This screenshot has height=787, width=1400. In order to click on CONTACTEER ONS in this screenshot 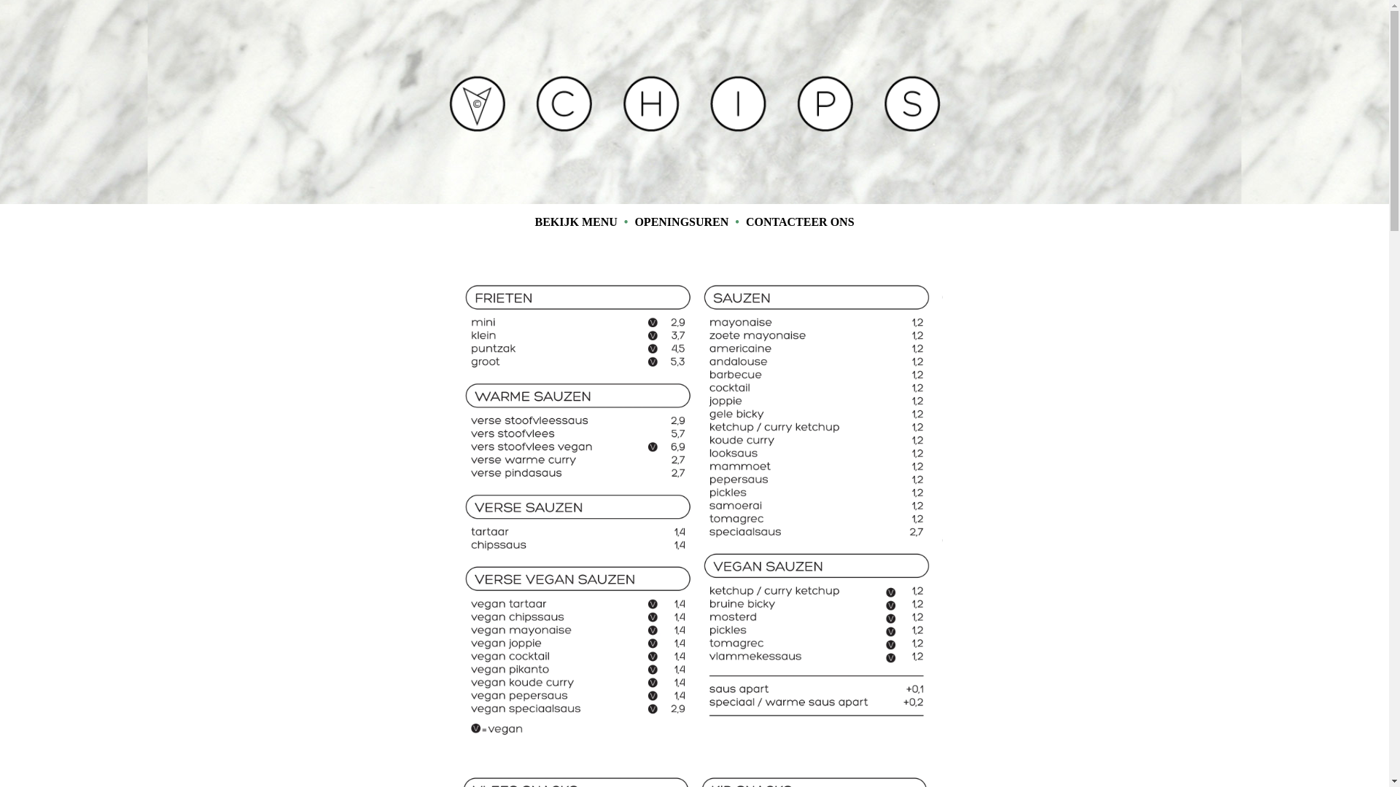, I will do `click(801, 222)`.